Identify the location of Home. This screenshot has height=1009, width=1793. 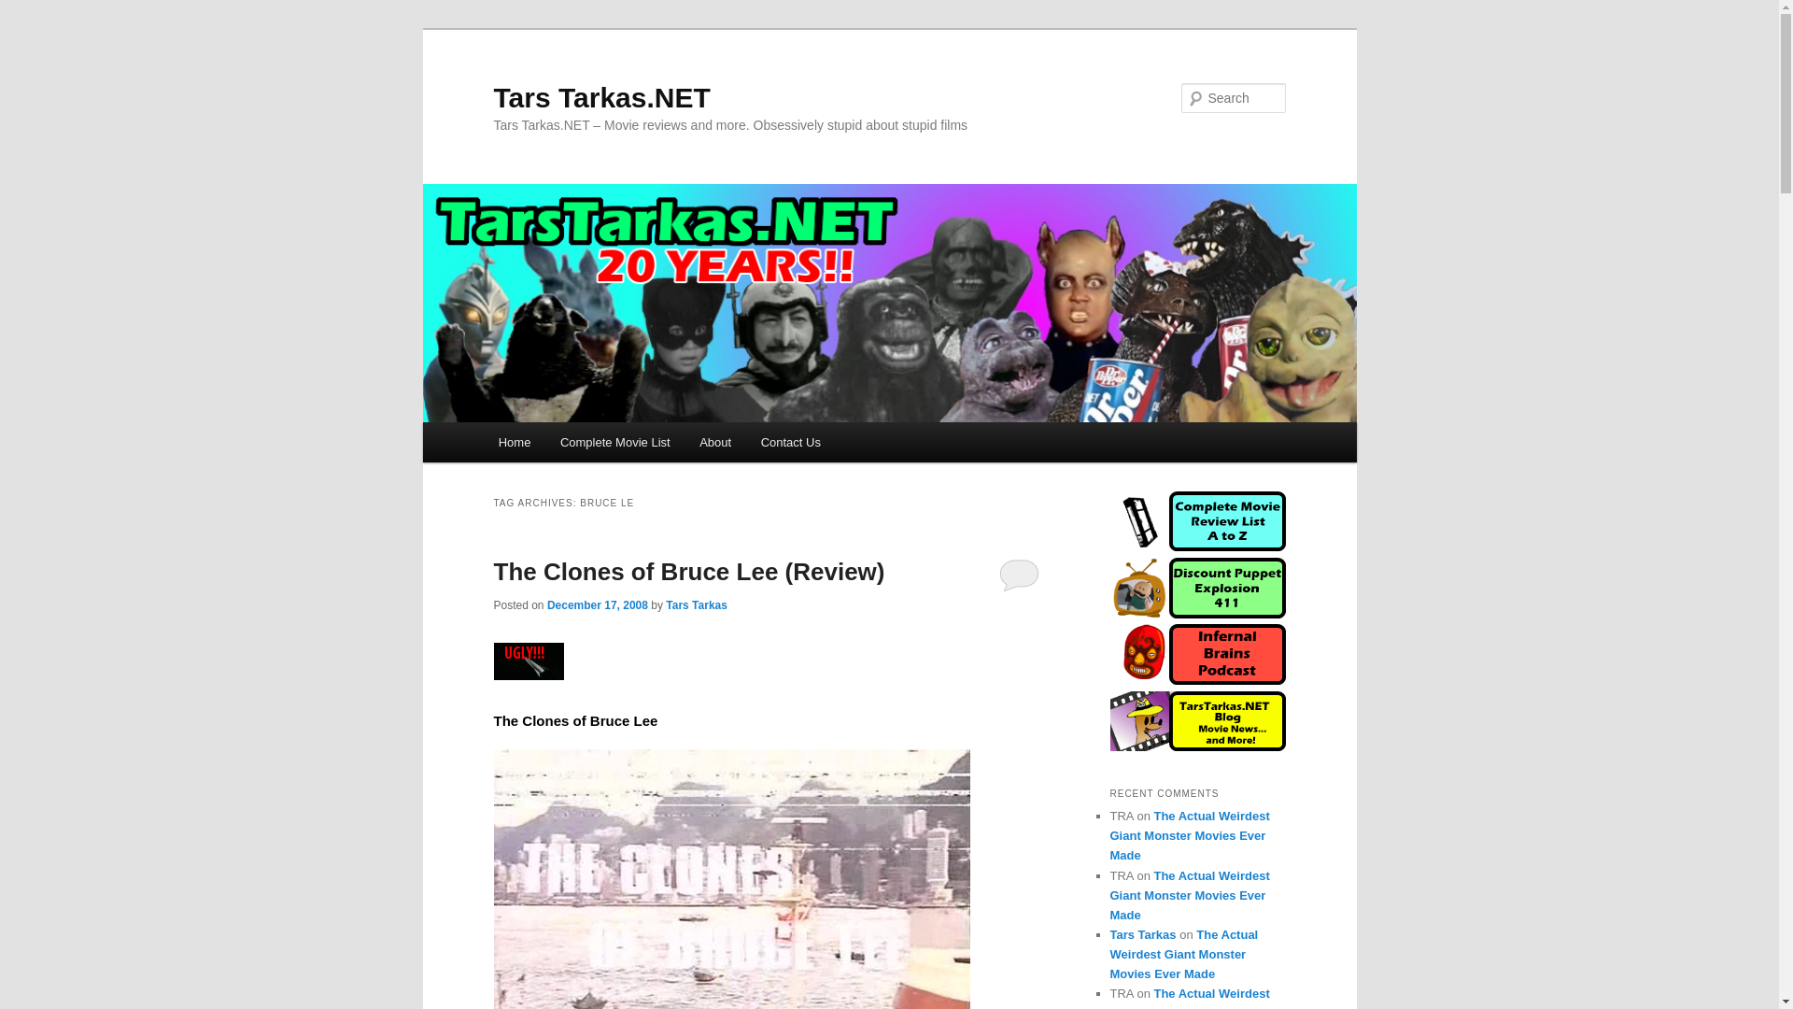
(514, 442).